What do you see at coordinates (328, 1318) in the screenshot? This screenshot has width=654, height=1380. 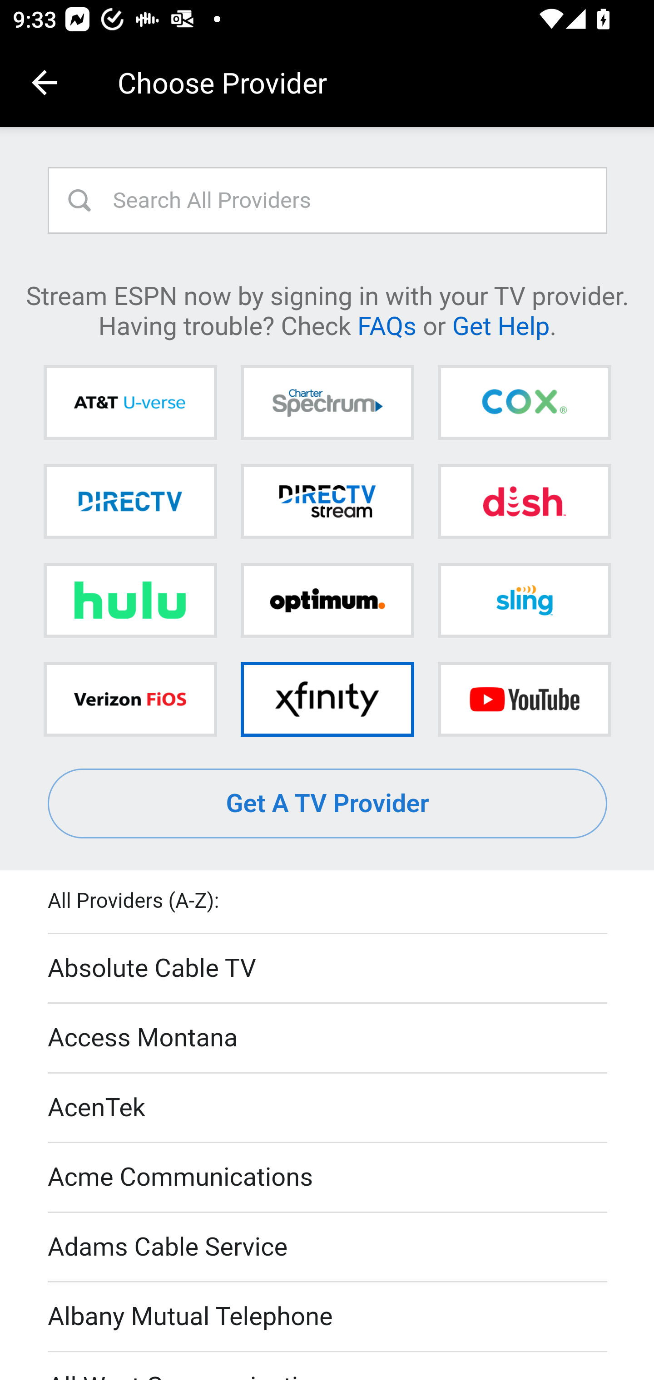 I see `Albany Mutual Telephone` at bounding box center [328, 1318].